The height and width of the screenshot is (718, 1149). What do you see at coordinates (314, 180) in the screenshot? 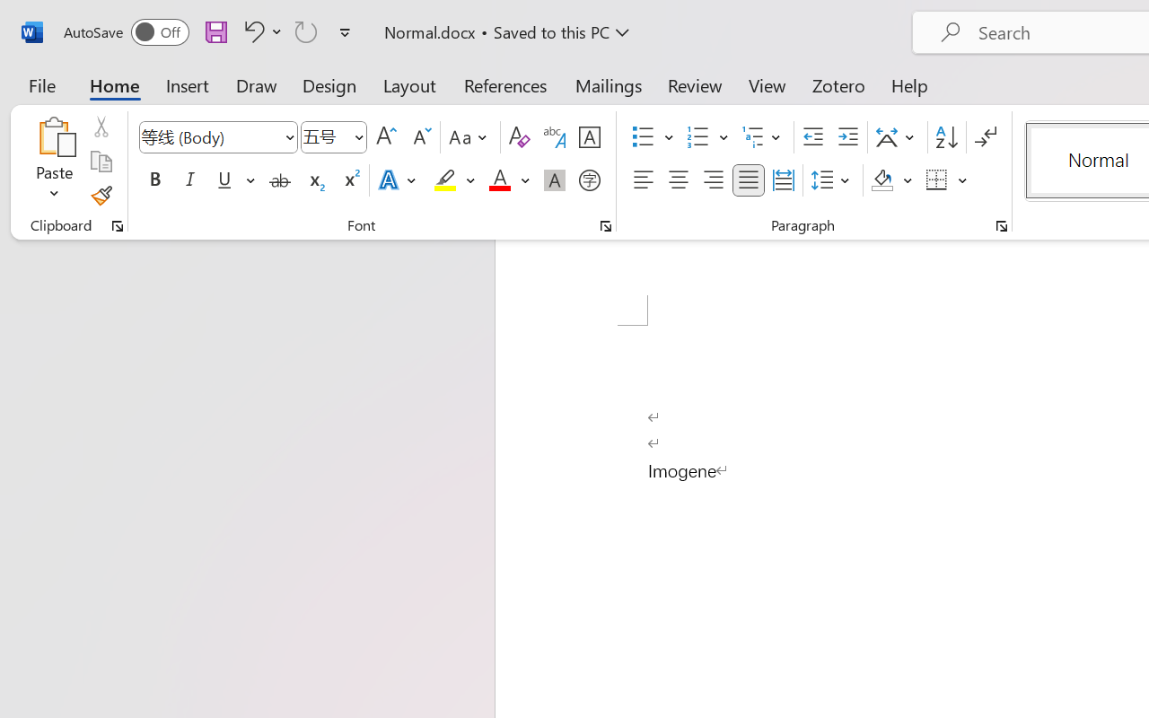
I see `Subscript` at bounding box center [314, 180].